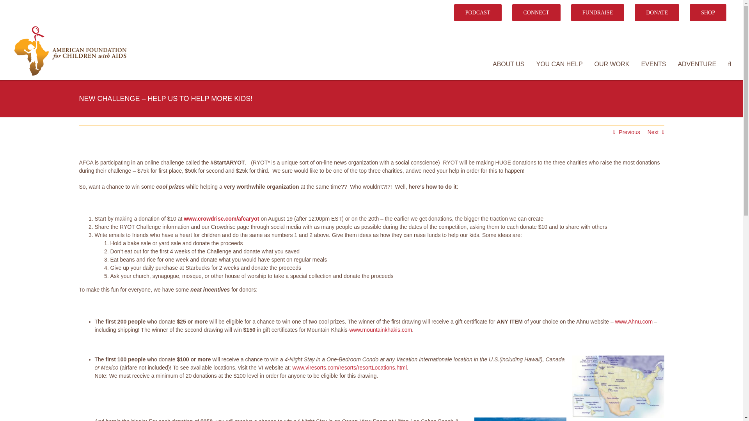  I want to click on CONNECT, so click(536, 12).